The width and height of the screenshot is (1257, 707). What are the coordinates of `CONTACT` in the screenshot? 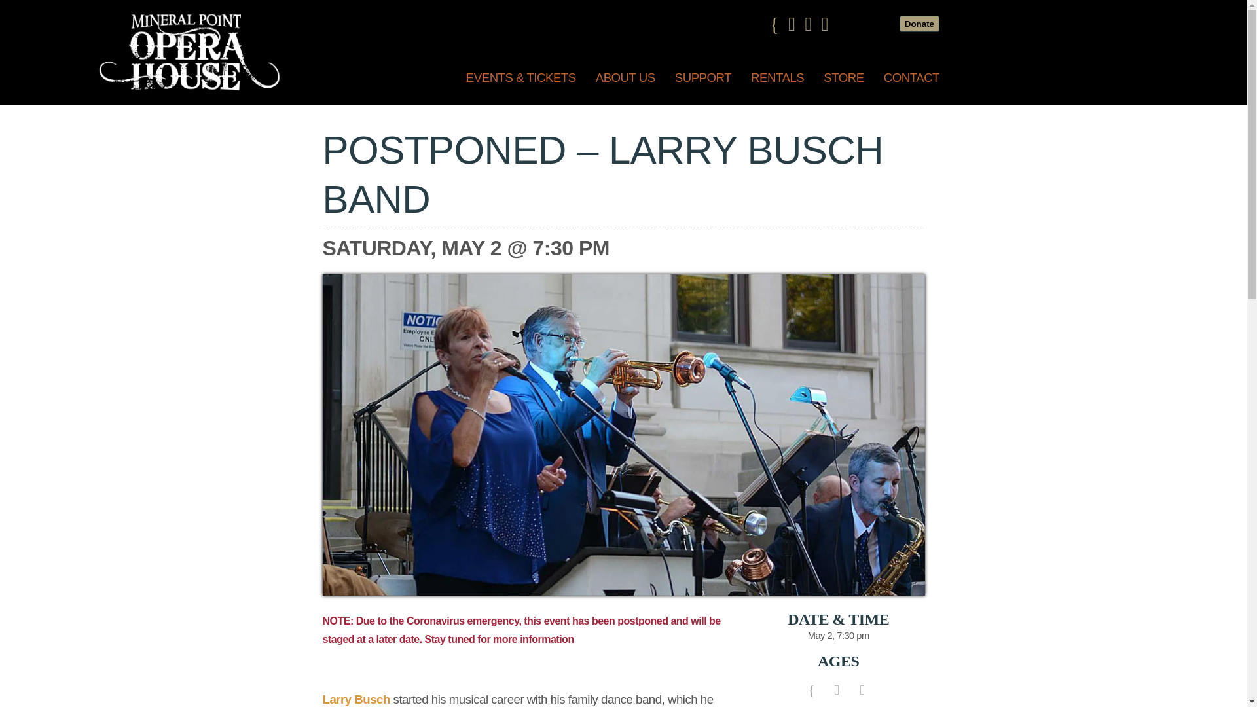 It's located at (911, 81).